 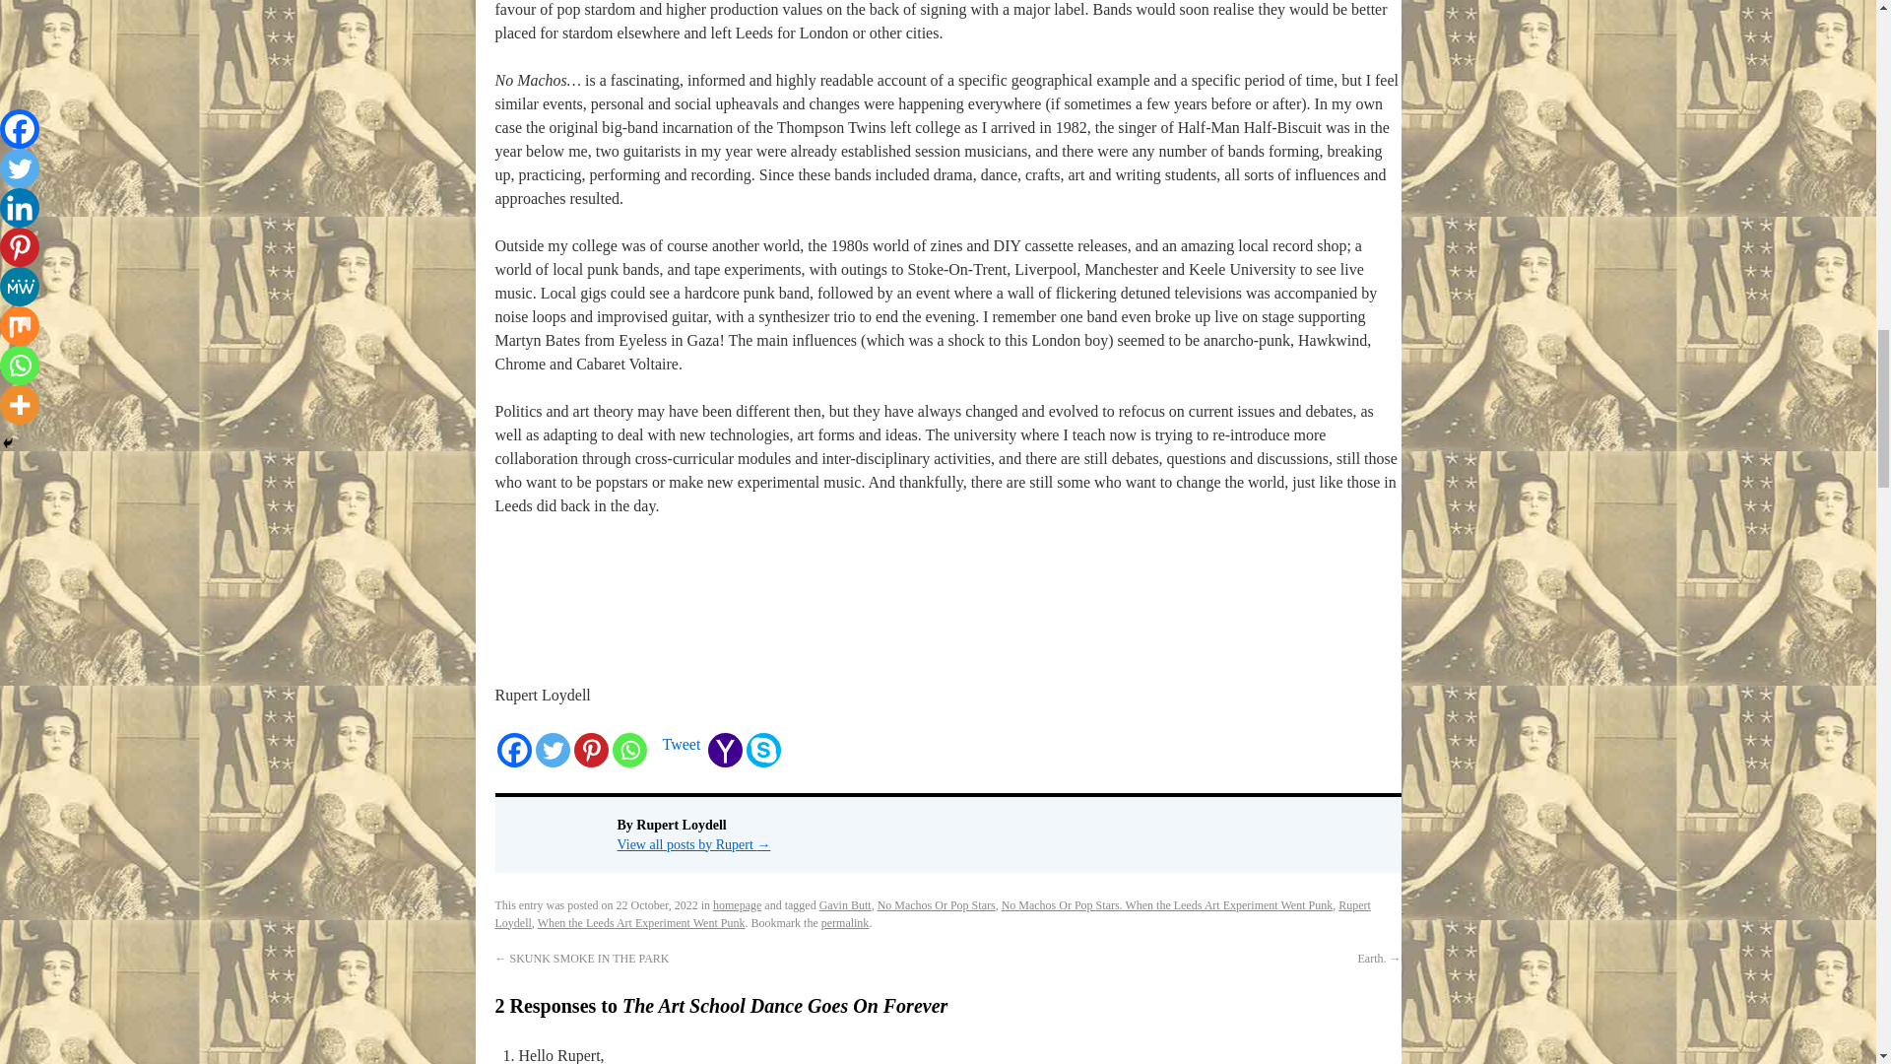 What do you see at coordinates (725, 750) in the screenshot?
I see `Yahoo Mail` at bounding box center [725, 750].